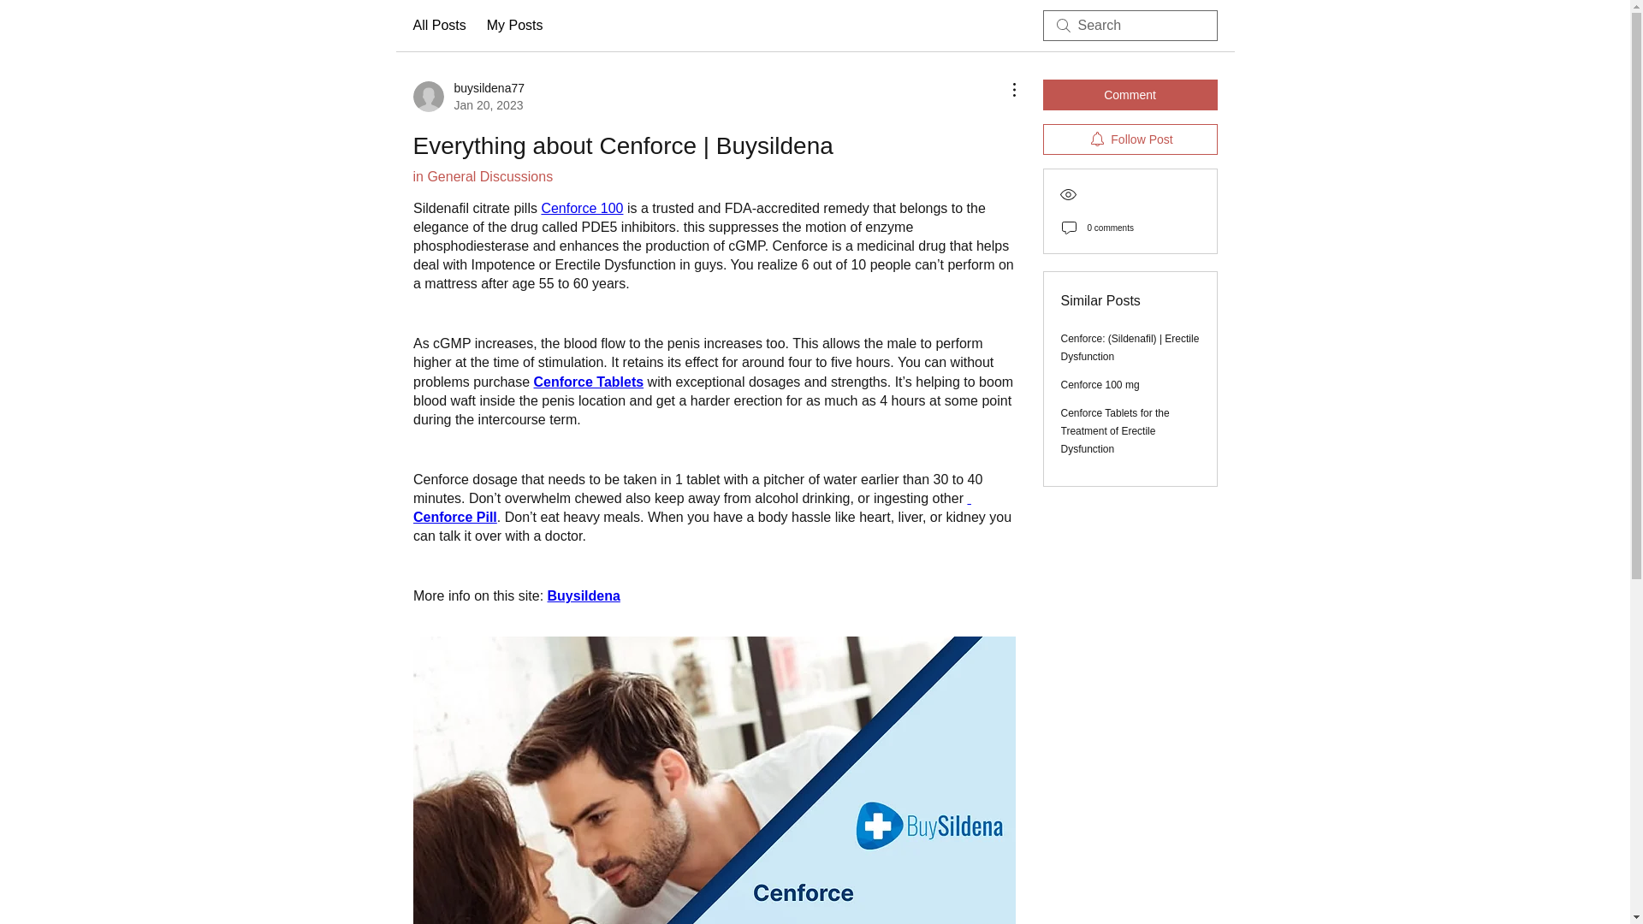 Image resolution: width=1643 pixels, height=924 pixels. Describe the element at coordinates (581, 208) in the screenshot. I see `Cenforce 100` at that location.